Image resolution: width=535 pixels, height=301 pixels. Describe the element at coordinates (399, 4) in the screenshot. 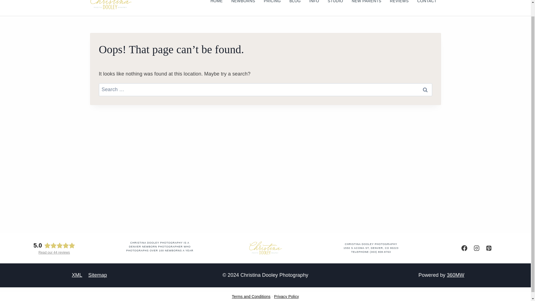

I see `REVIEWS` at that location.